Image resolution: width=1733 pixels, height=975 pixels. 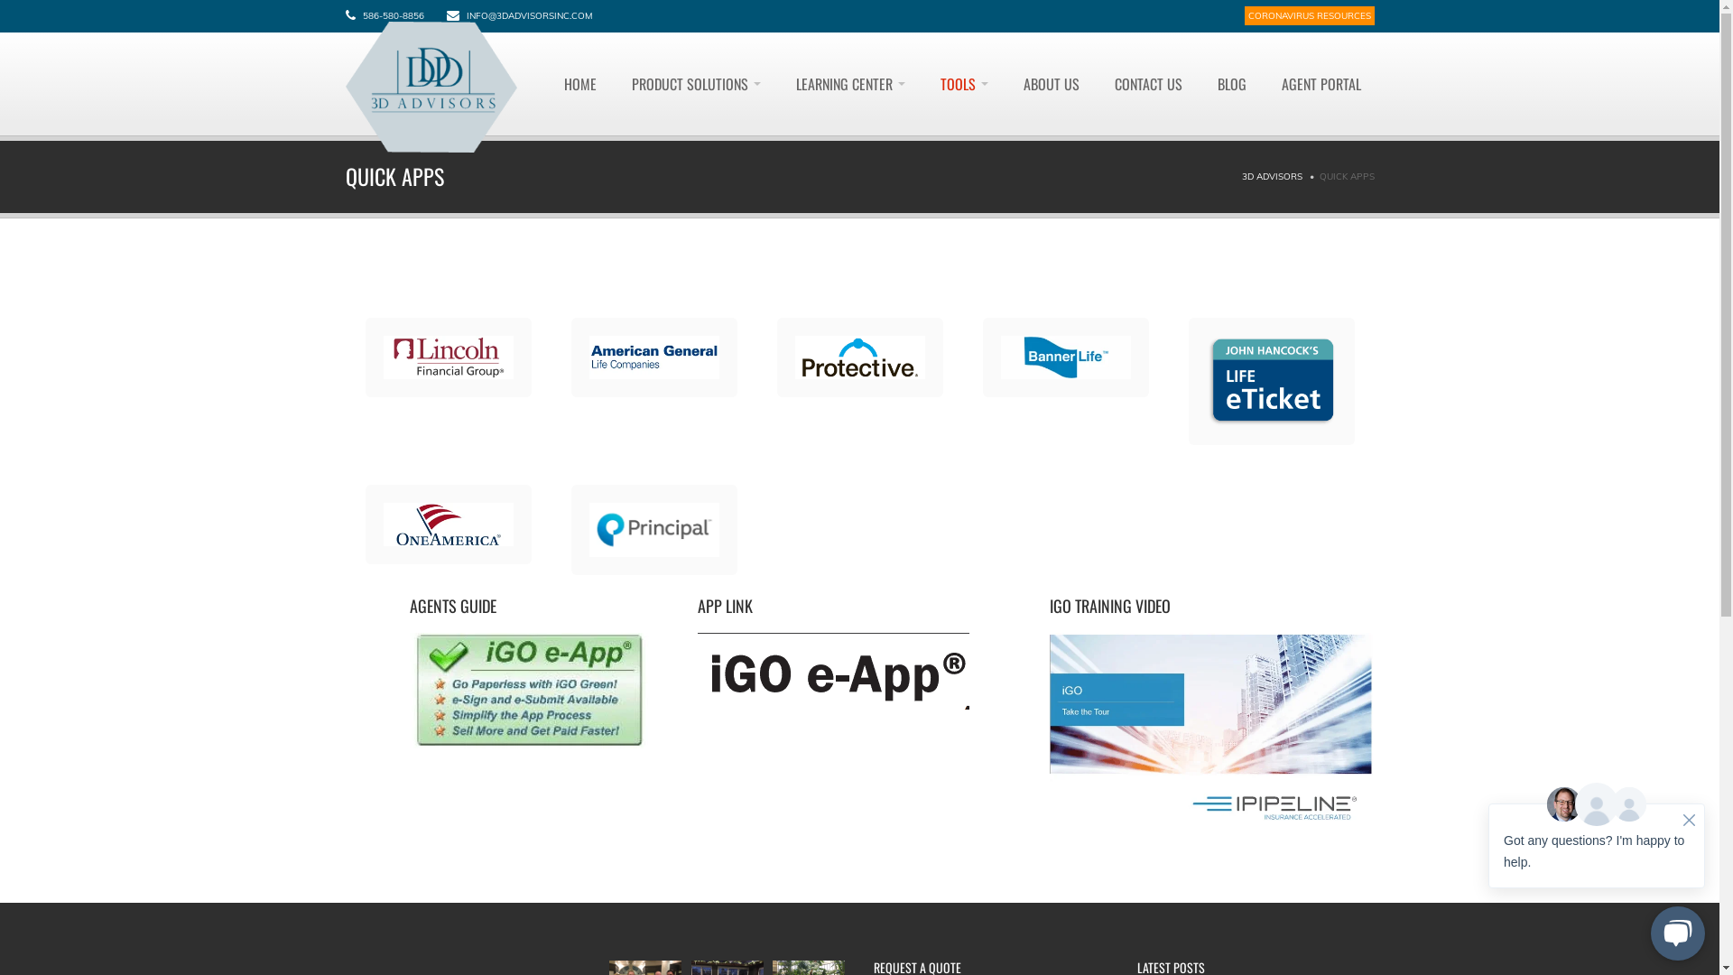 I want to click on LEARNING CENTER, so click(x=850, y=84).